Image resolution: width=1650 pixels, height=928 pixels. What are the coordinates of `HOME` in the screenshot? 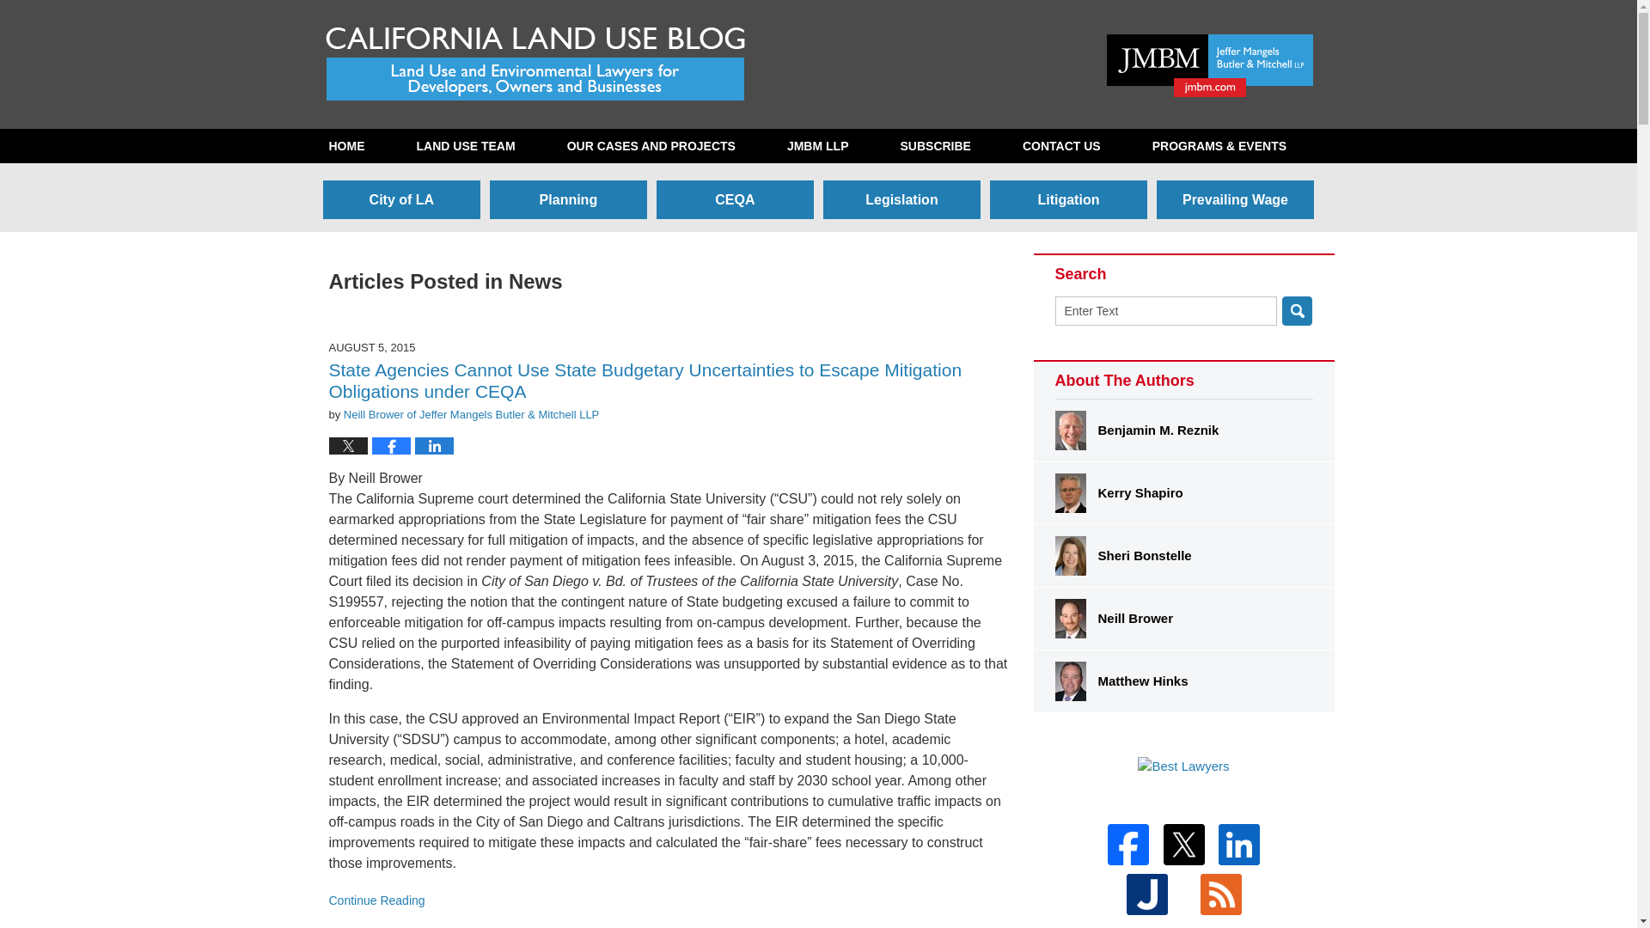 It's located at (345, 146).